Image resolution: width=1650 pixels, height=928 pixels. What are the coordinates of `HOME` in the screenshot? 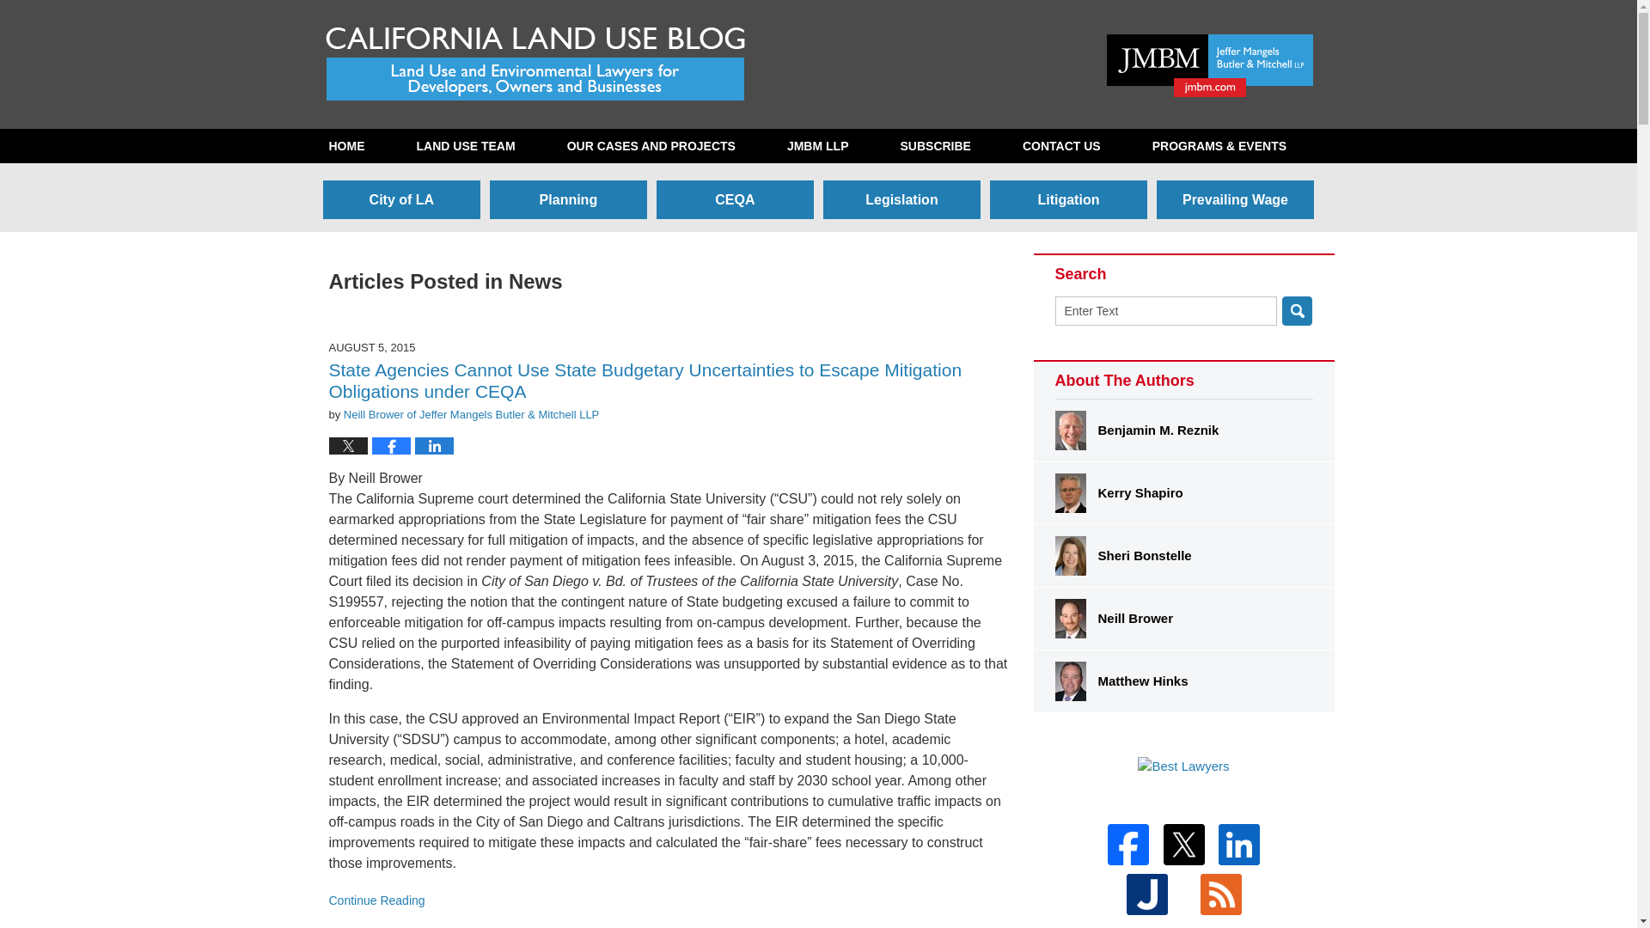 It's located at (345, 146).